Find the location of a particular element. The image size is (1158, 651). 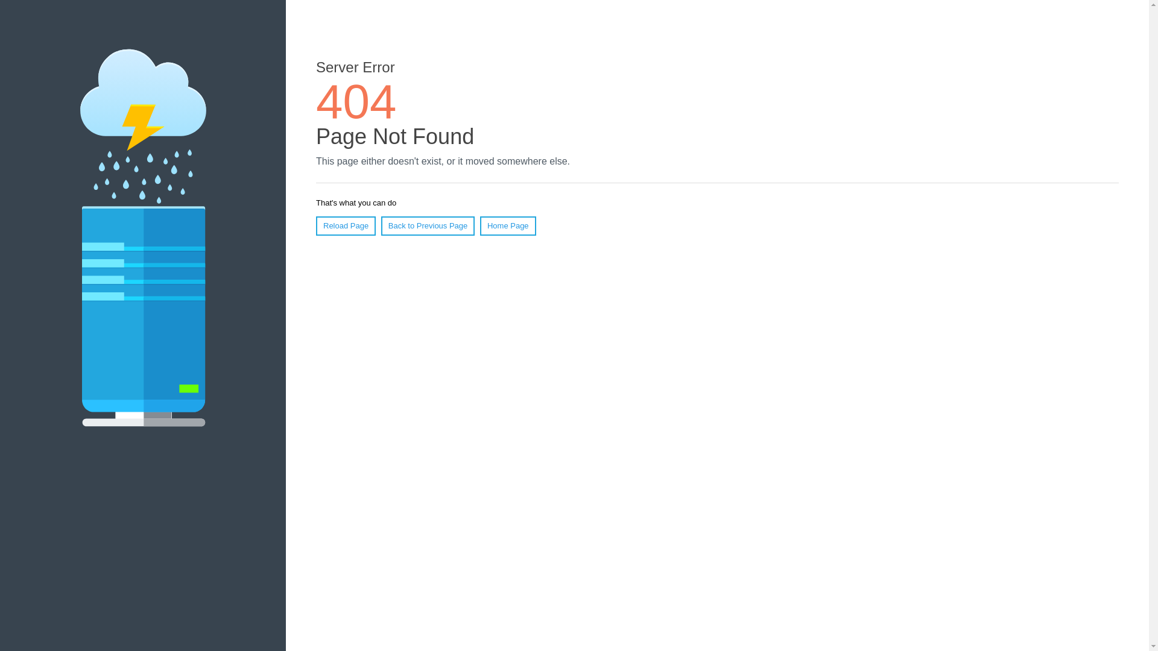

Home Page is located at coordinates (508, 226).